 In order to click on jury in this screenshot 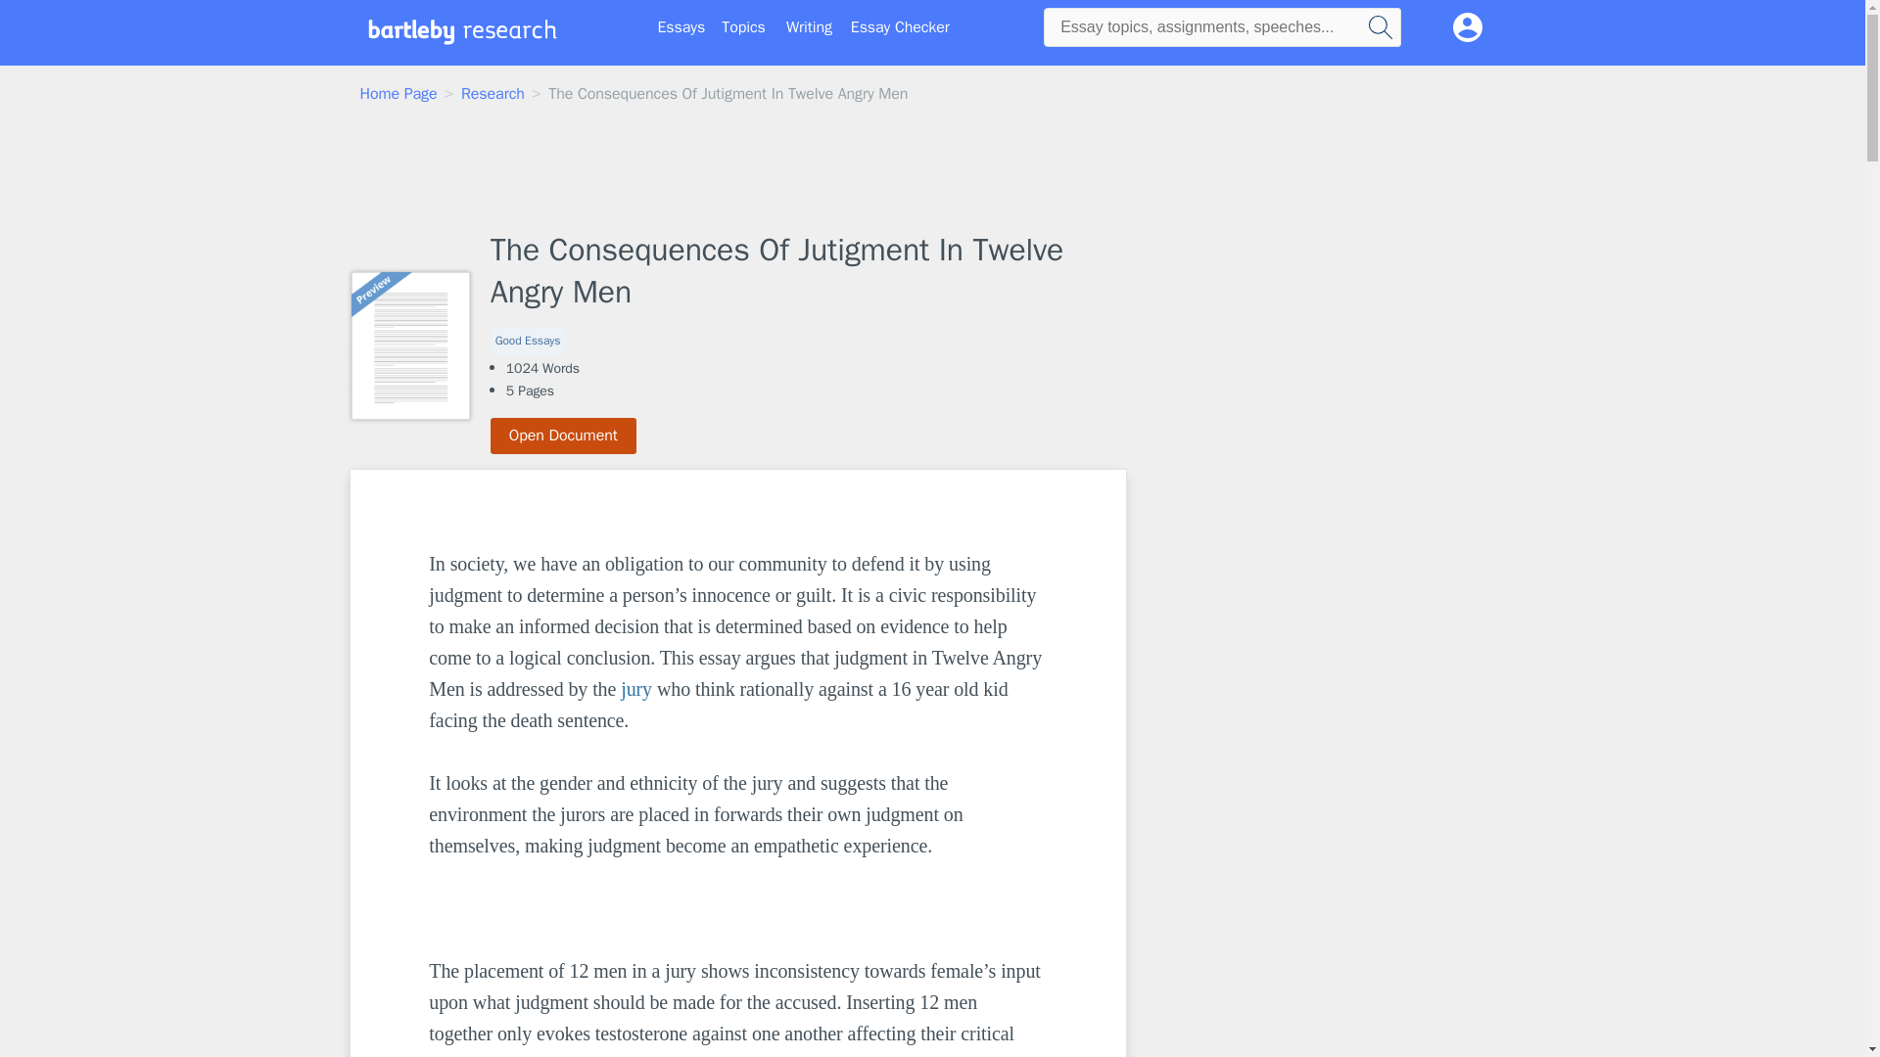, I will do `click(636, 689)`.